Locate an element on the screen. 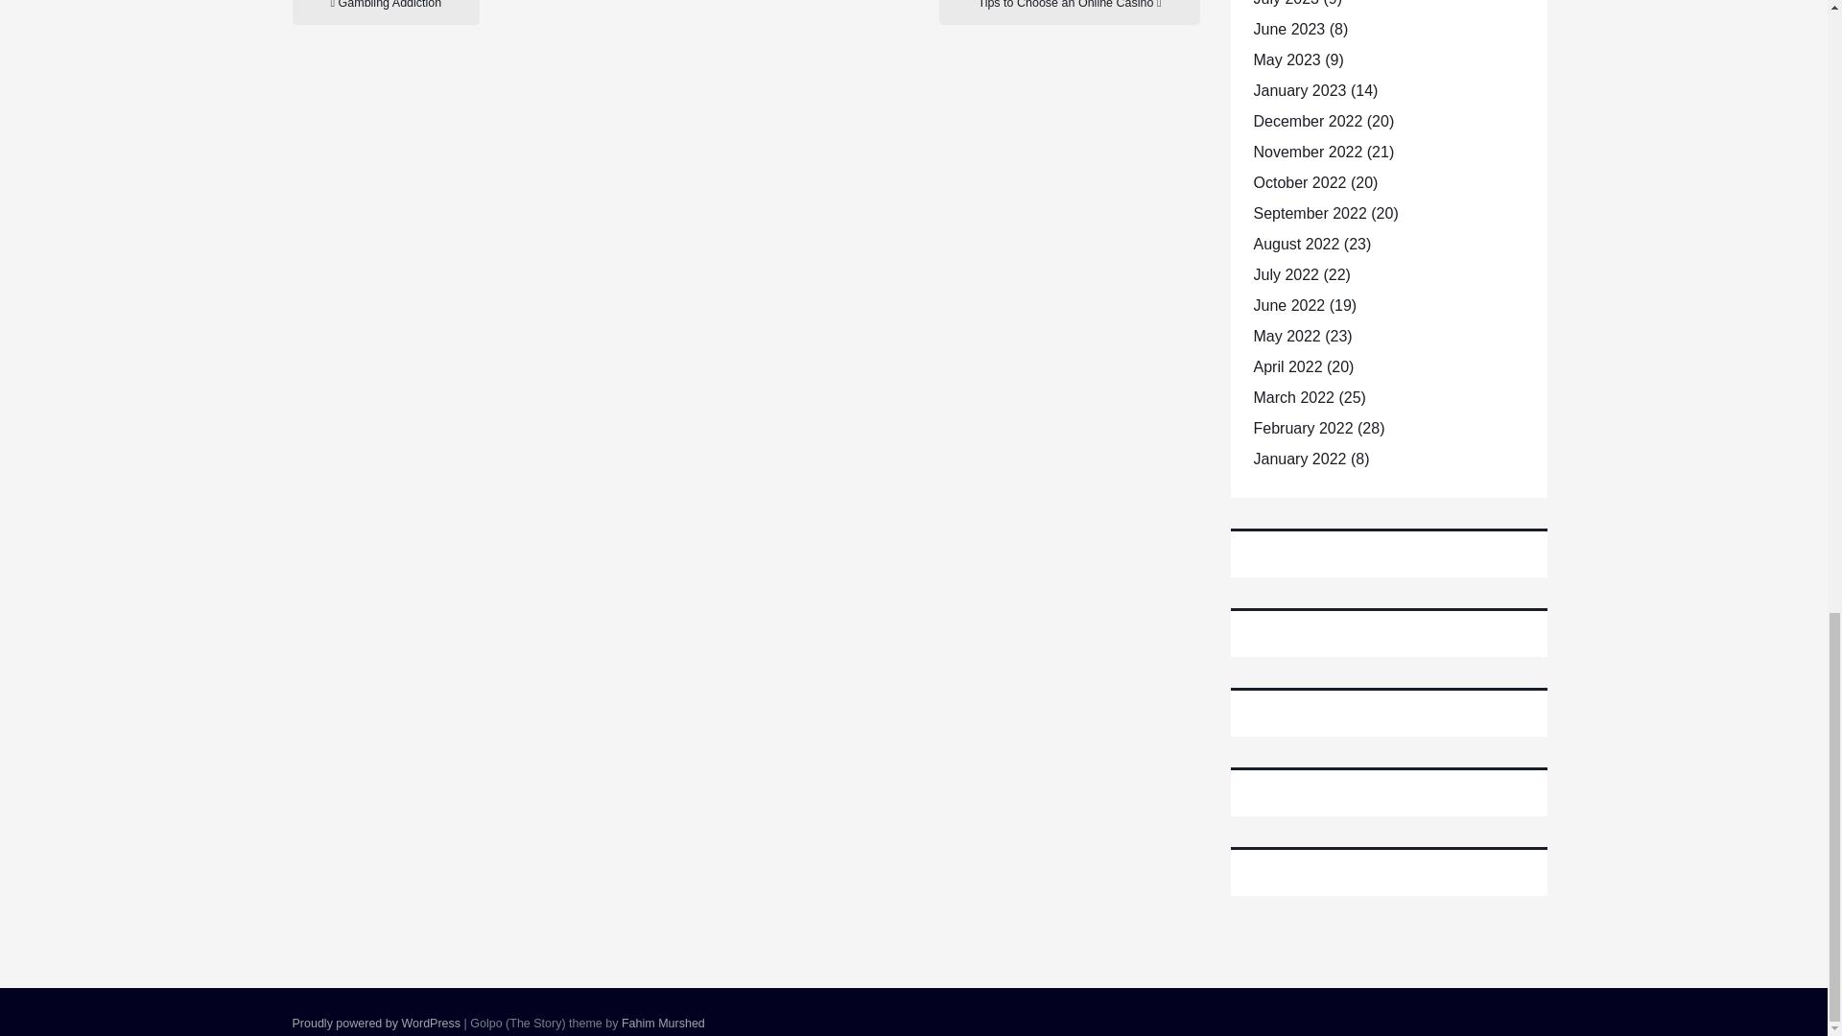  September 2022 is located at coordinates (1309, 213).